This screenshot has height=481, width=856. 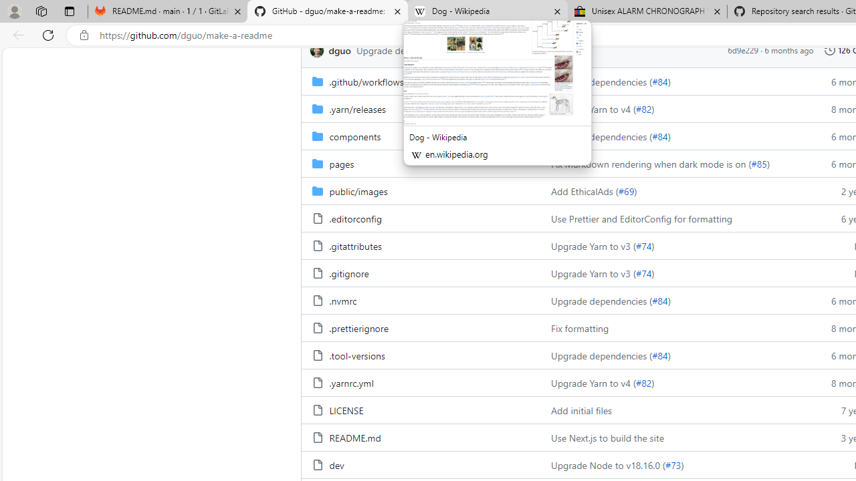 I want to click on components, (Directory), so click(x=421, y=135).